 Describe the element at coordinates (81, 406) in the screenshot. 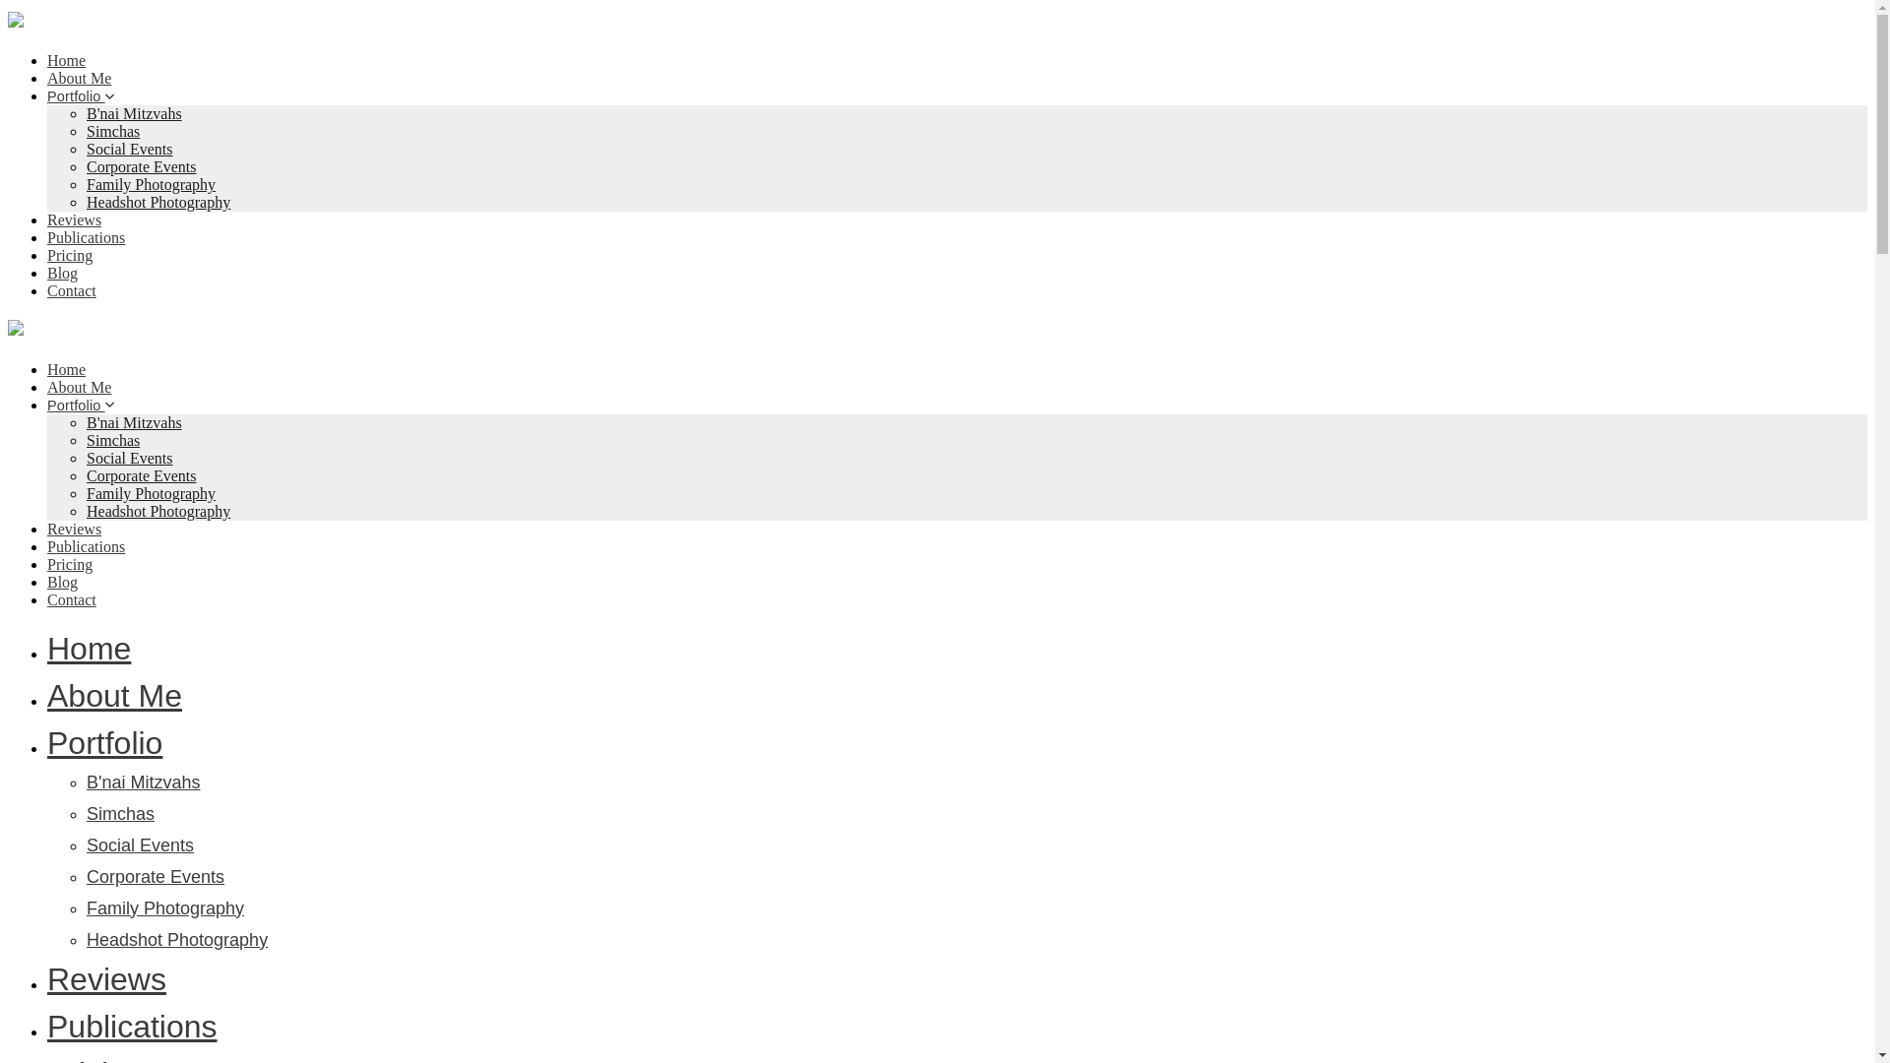

I see `Portfolio` at that location.